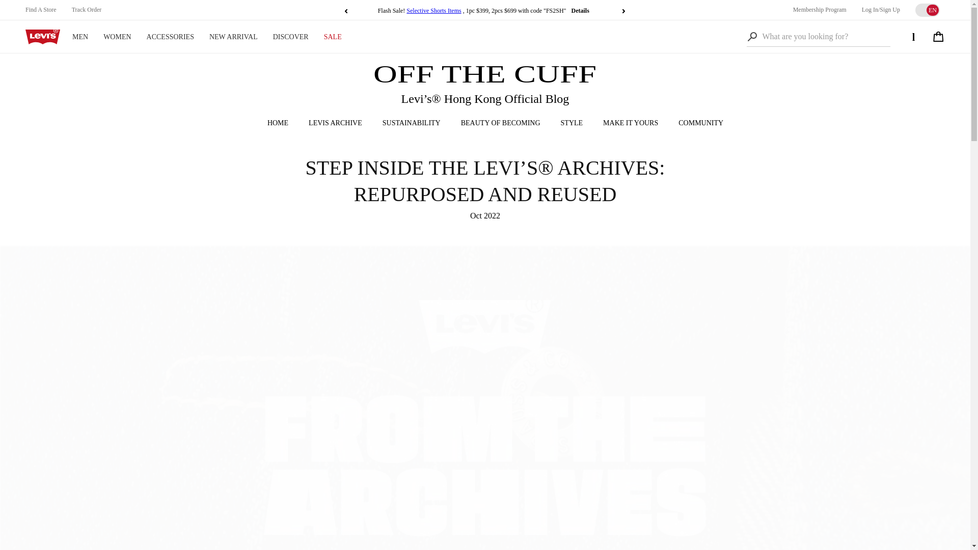 The image size is (978, 550). Describe the element at coordinates (434, 11) in the screenshot. I see `Selective Shorts Items` at that location.